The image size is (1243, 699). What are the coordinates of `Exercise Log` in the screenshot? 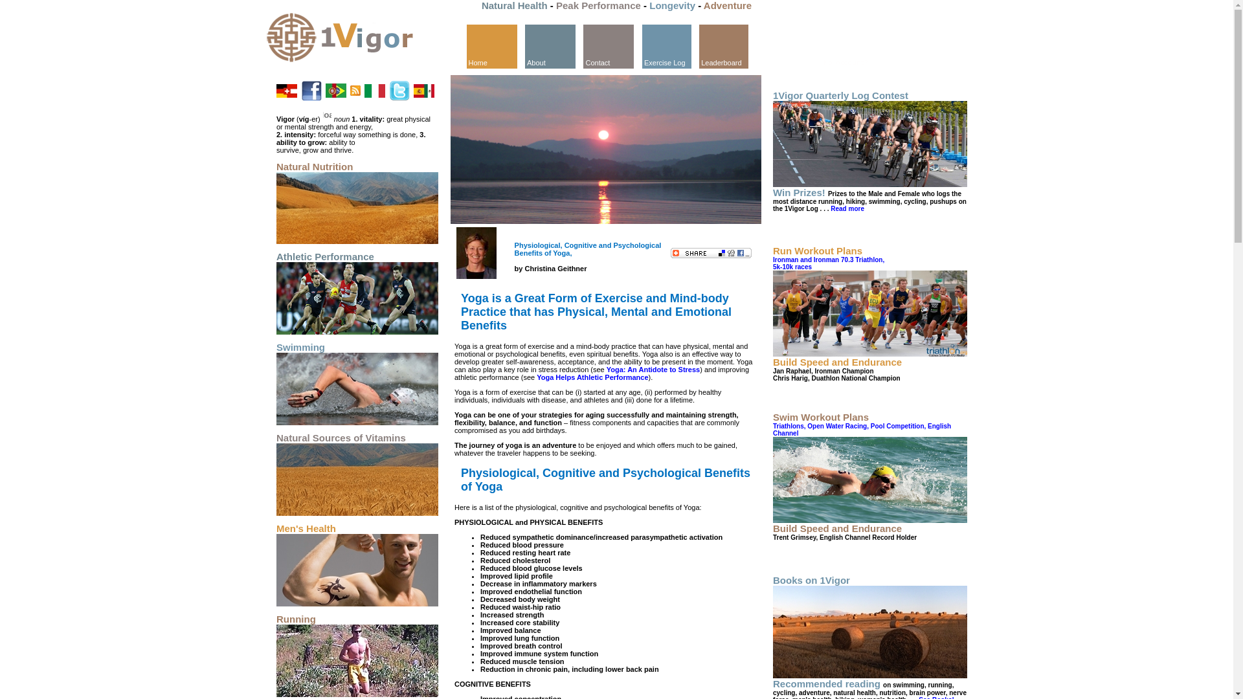 It's located at (667, 47).